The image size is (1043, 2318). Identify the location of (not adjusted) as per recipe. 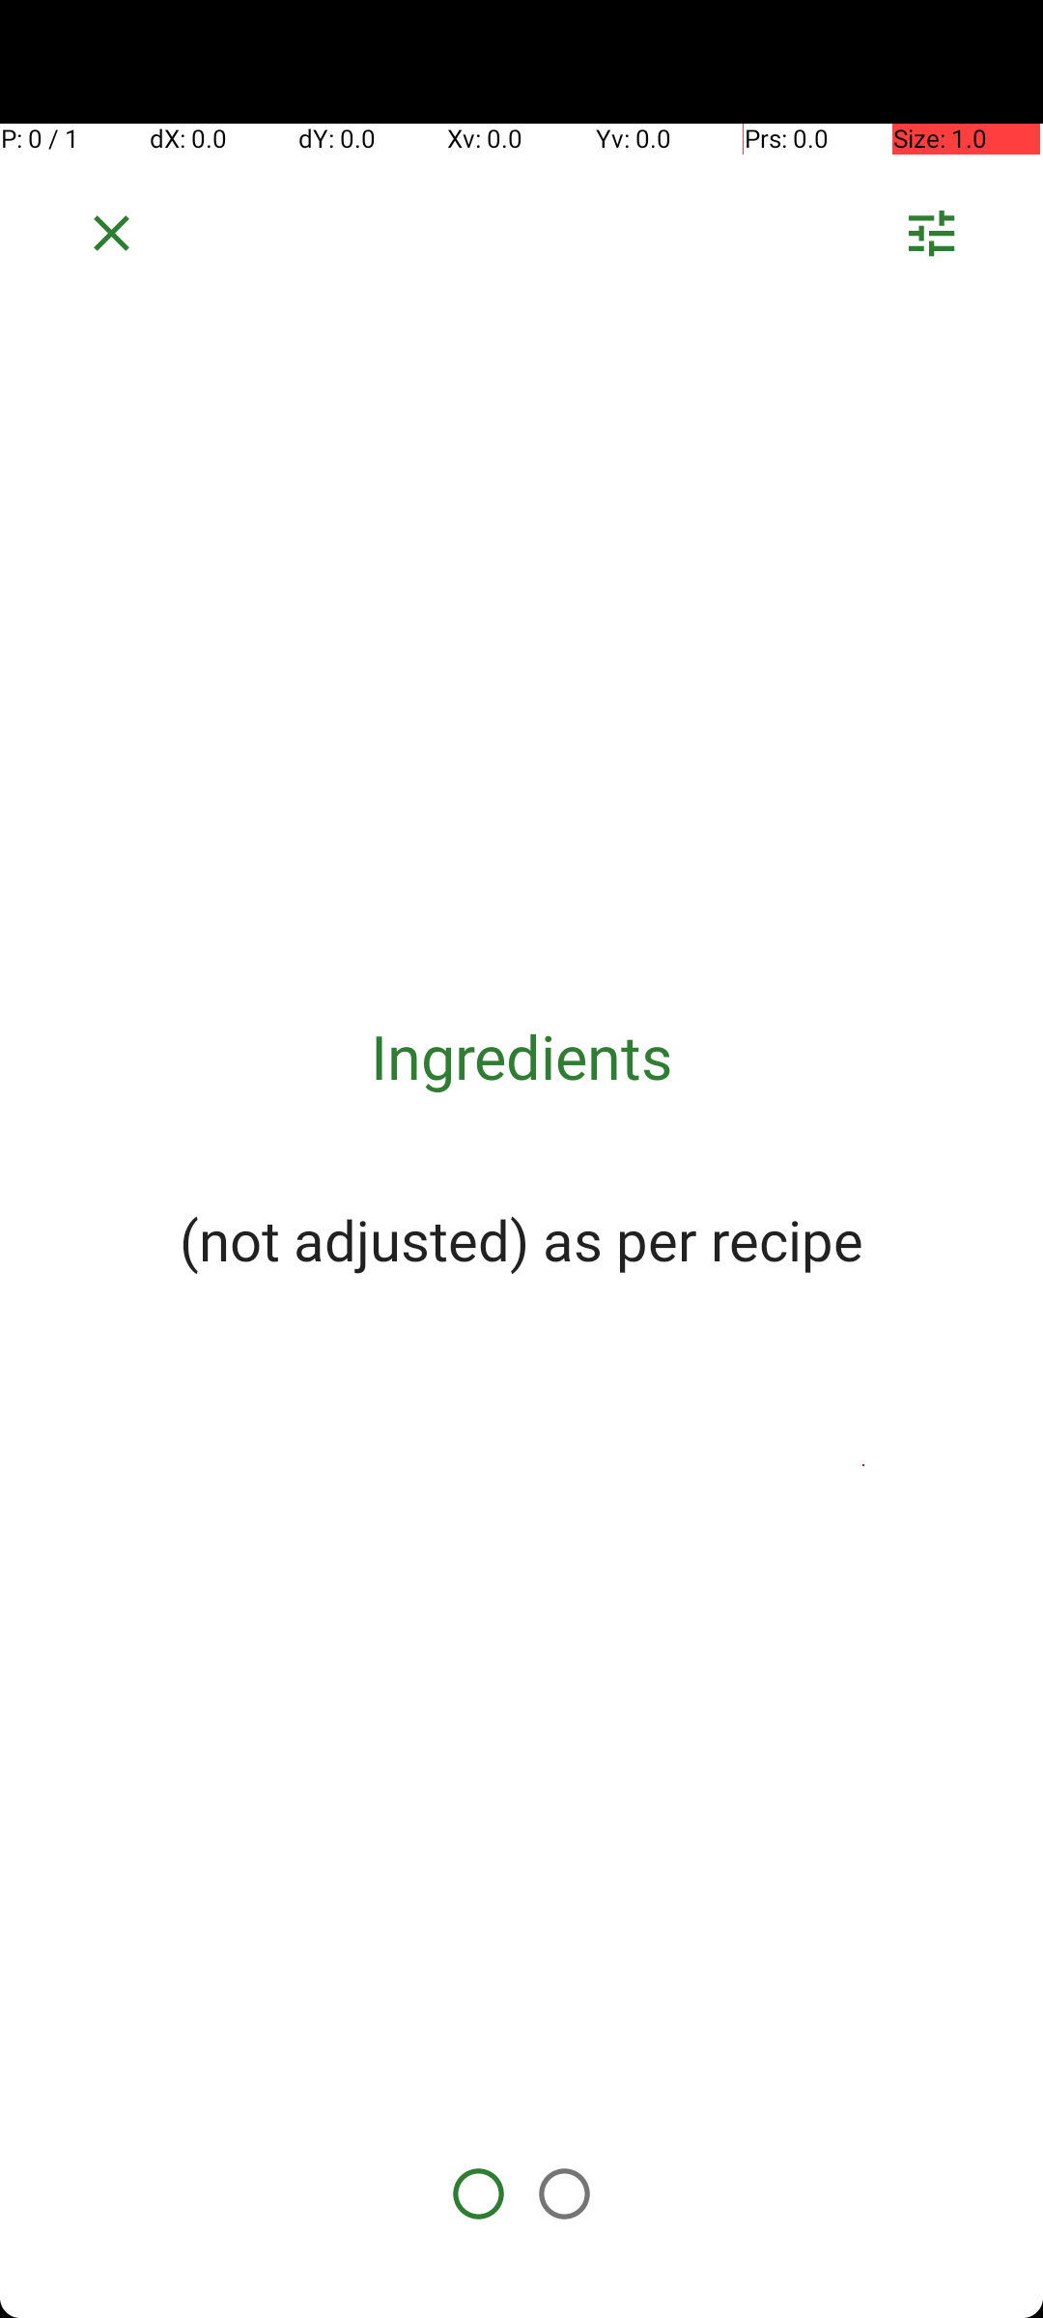
(521, 1239).